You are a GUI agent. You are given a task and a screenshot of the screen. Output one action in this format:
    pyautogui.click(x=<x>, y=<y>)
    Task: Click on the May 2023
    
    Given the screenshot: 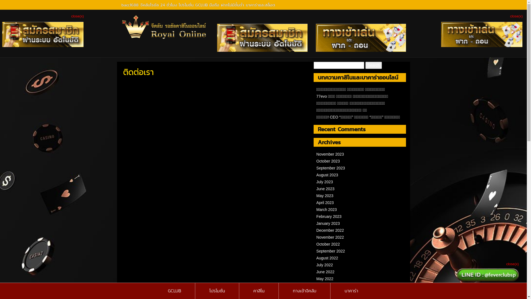 What is the action you would take?
    pyautogui.click(x=325, y=196)
    